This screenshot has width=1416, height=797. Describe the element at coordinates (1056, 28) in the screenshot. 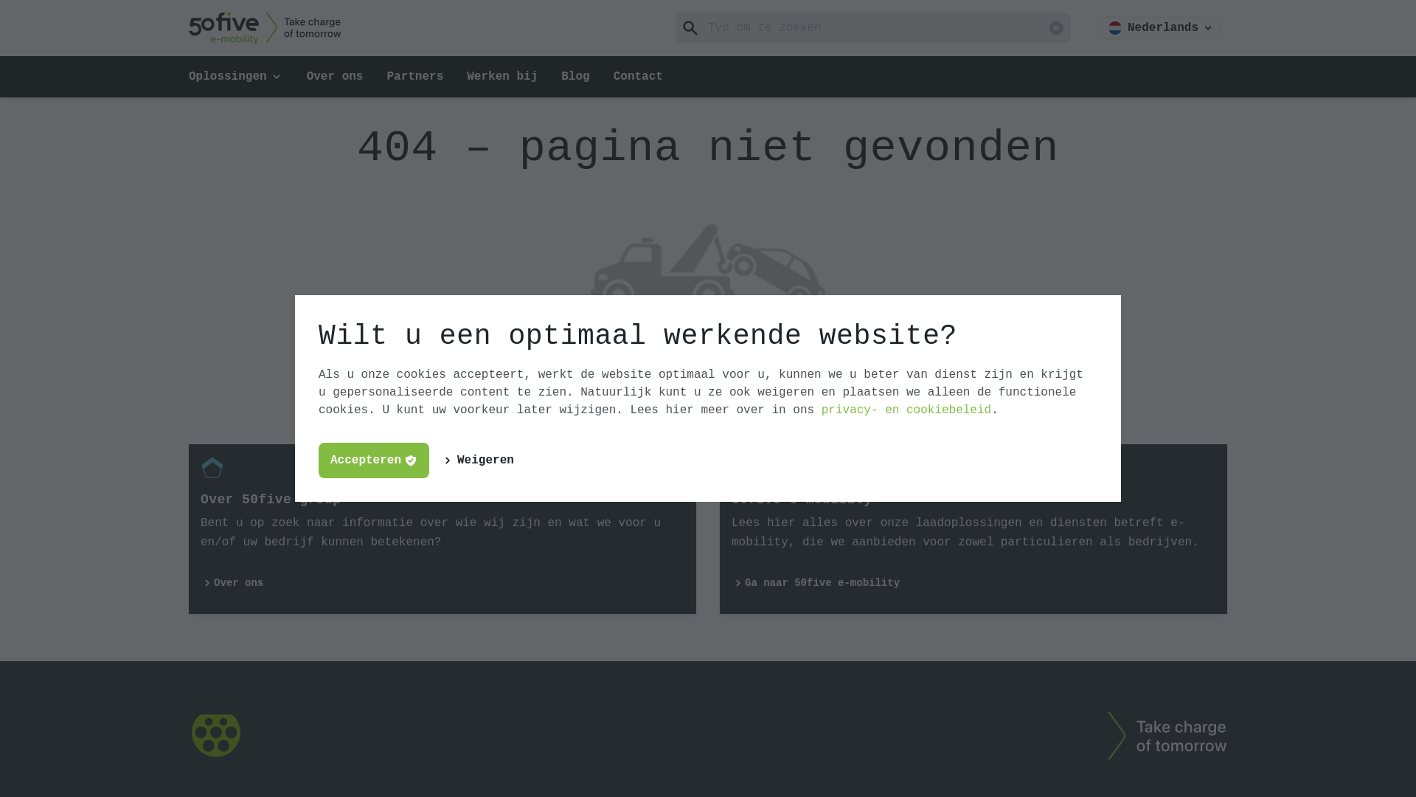

I see `Sluiten` at that location.